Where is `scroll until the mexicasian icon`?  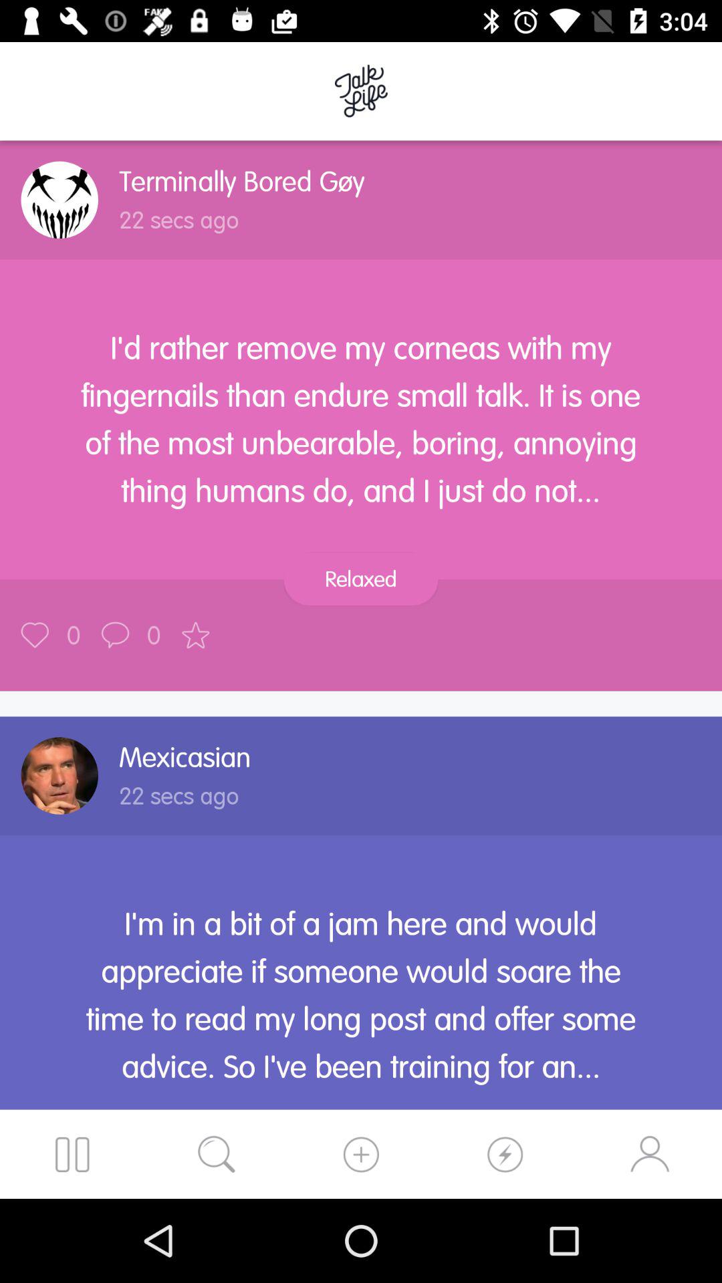 scroll until the mexicasian icon is located at coordinates (185, 757).